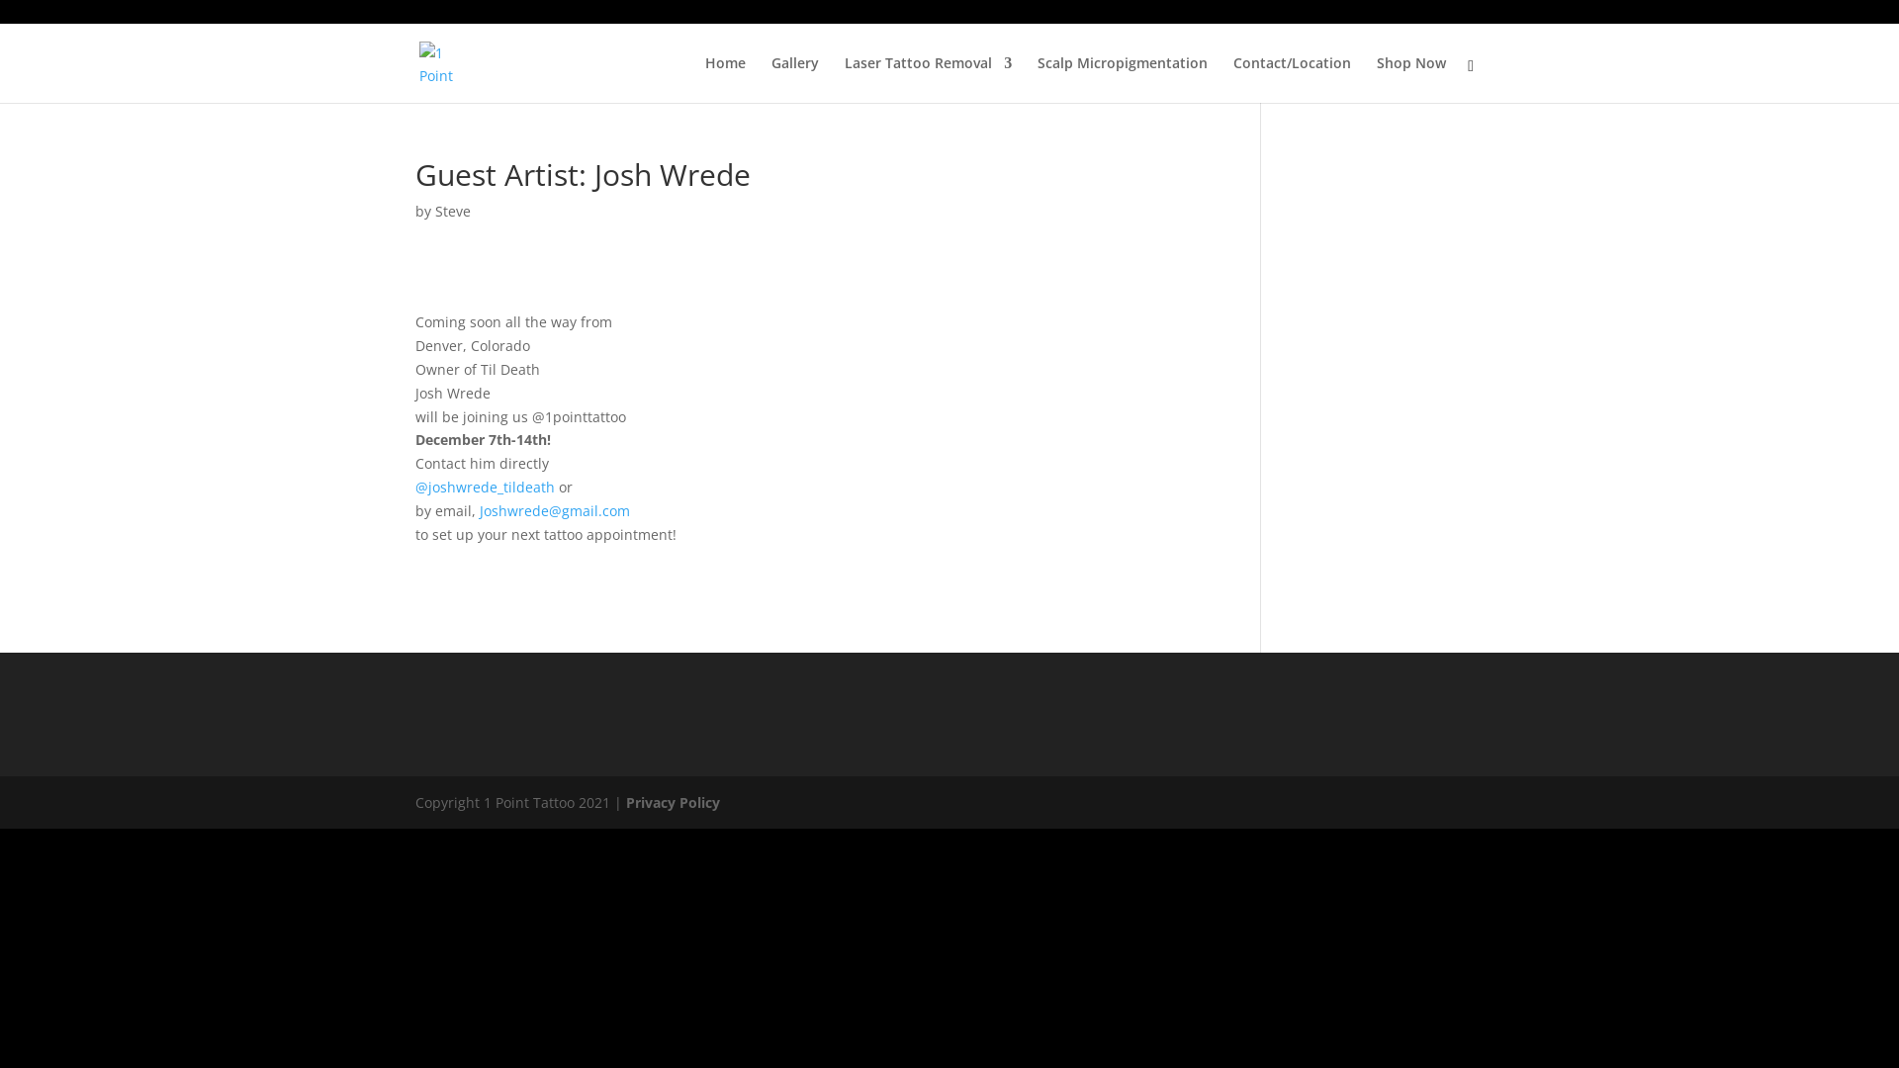 The image size is (1899, 1068). I want to click on Laser Tattoo Removal, so click(928, 79).